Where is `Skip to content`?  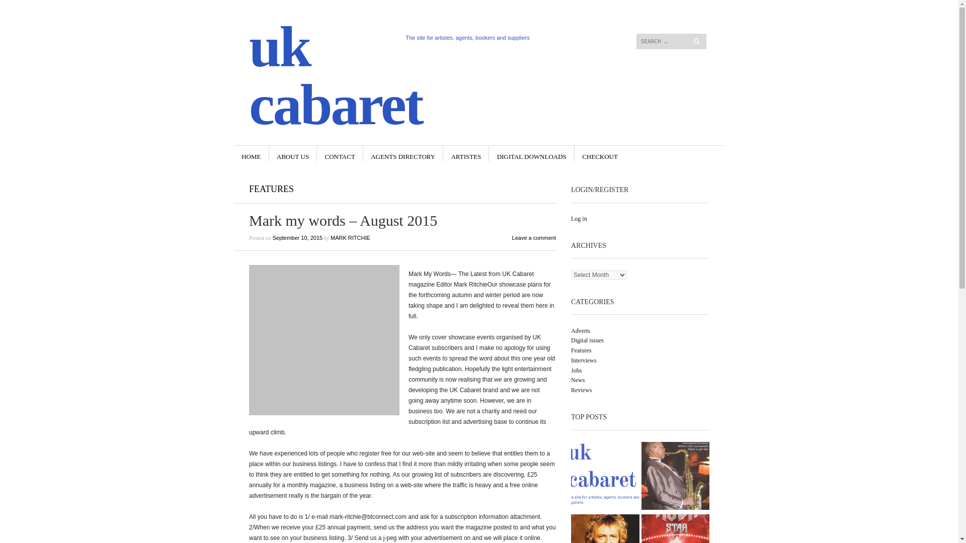
Skip to content is located at coordinates (588, 16).